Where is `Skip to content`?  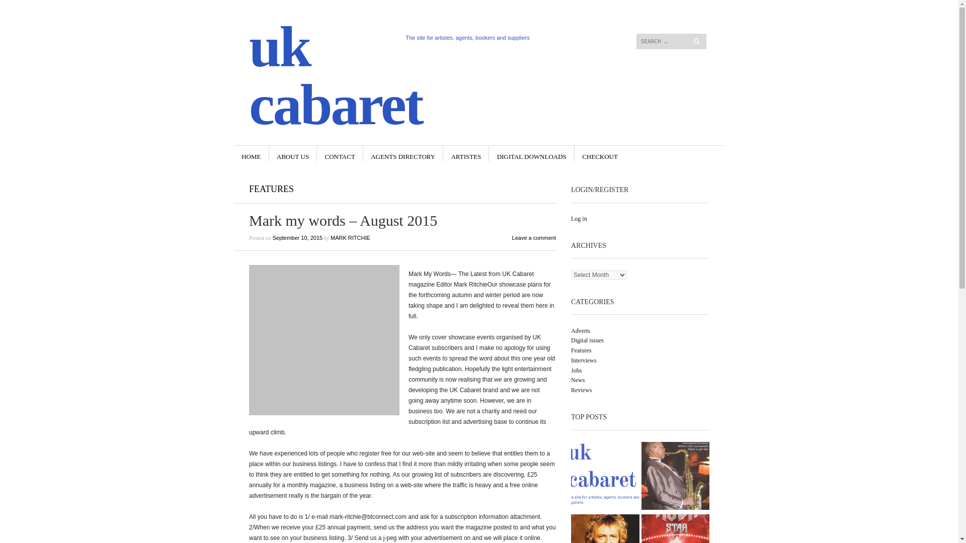
Skip to content is located at coordinates (588, 16).